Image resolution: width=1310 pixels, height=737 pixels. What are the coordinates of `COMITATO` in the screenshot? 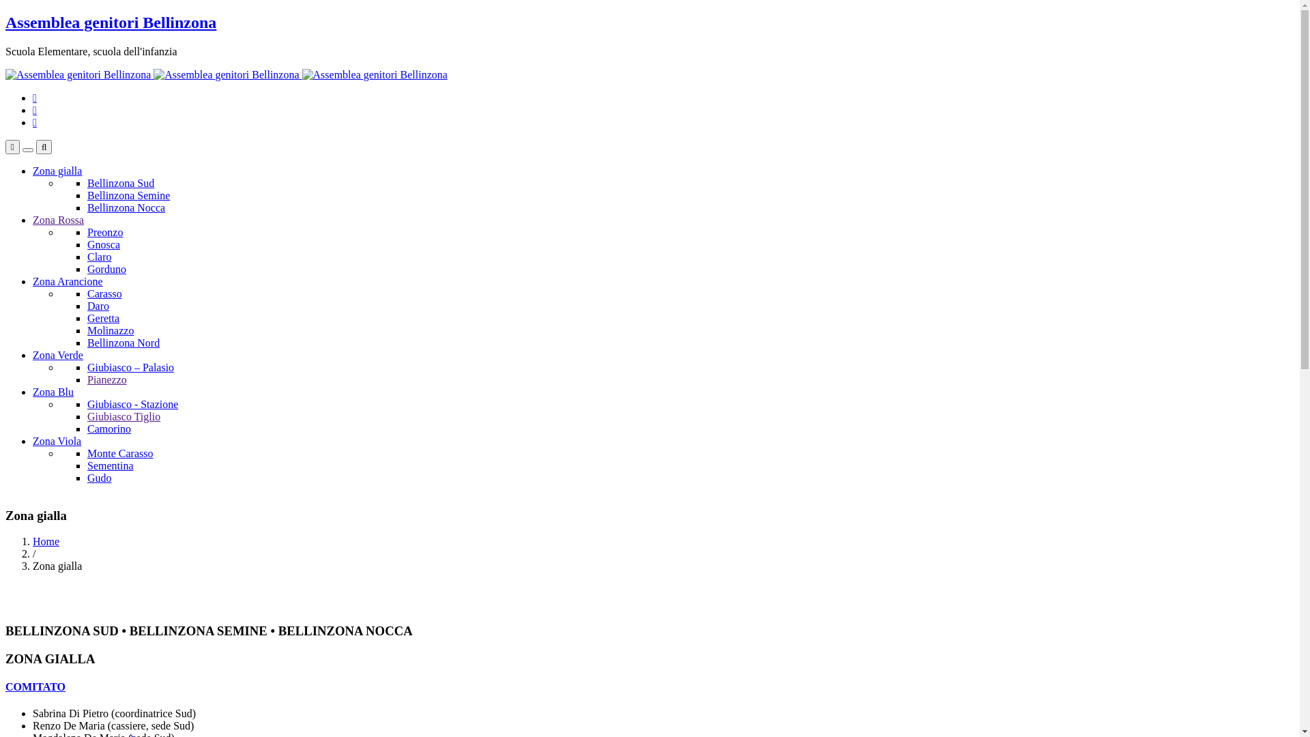 It's located at (35, 687).